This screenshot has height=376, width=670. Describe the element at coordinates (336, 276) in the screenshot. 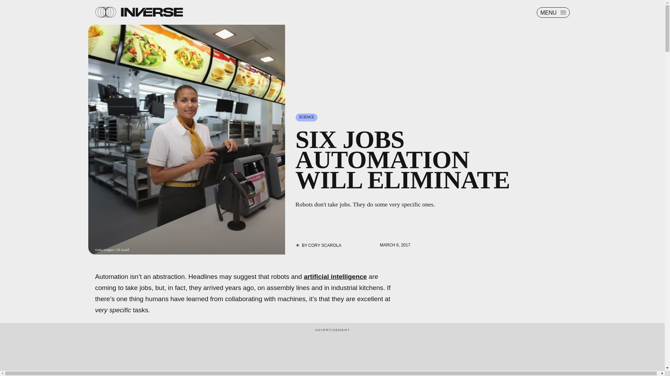

I see `artificial intelligence` at that location.